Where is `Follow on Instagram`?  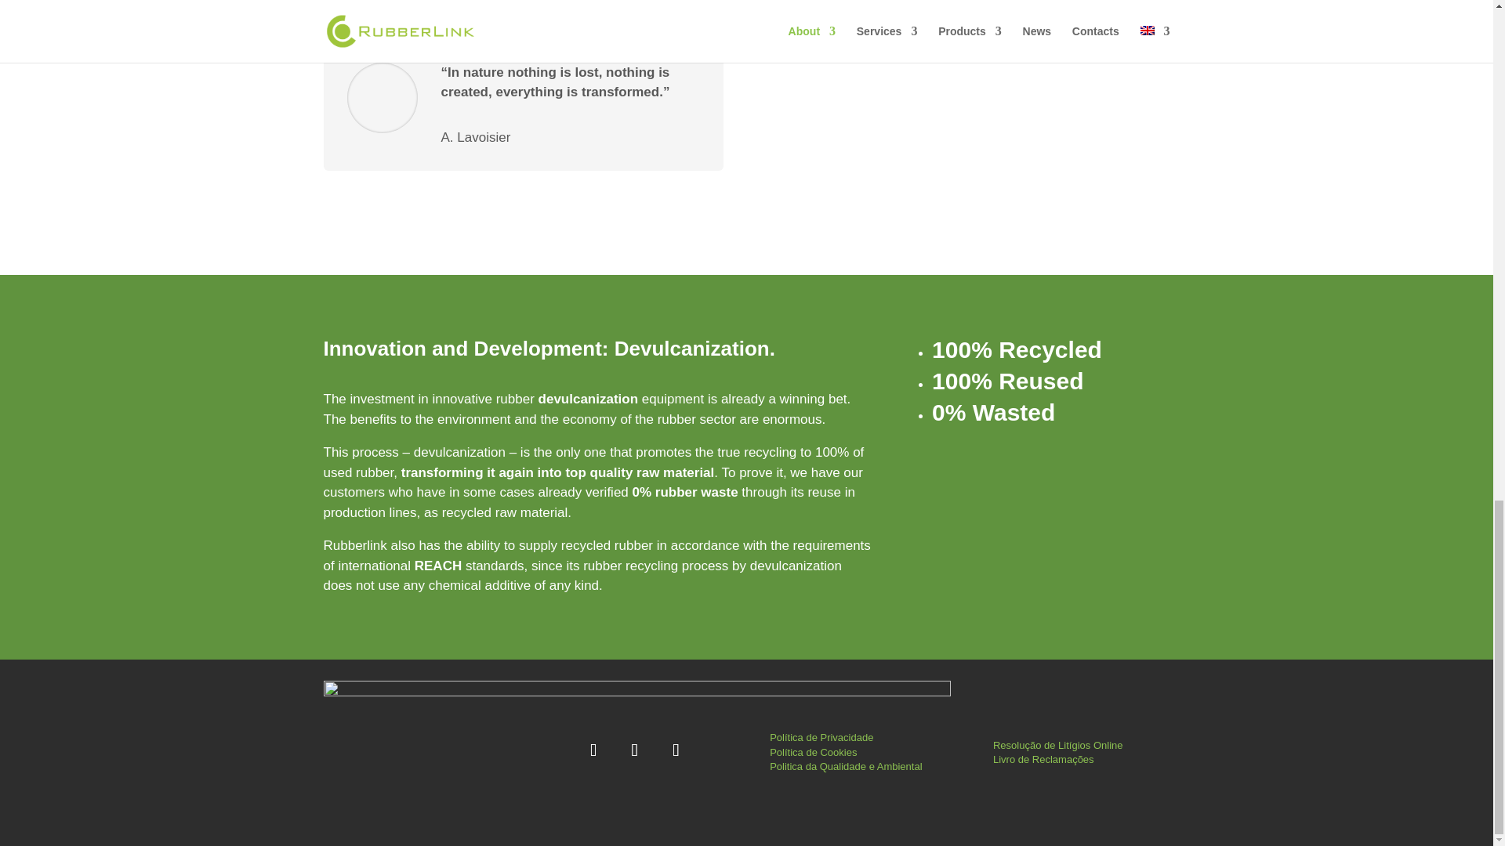
Follow on Instagram is located at coordinates (636, 750).